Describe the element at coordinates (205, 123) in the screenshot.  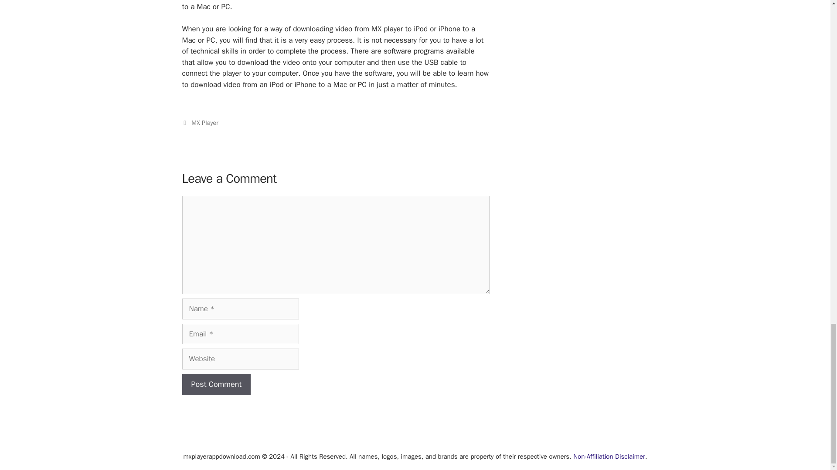
I see `MX Player` at that location.